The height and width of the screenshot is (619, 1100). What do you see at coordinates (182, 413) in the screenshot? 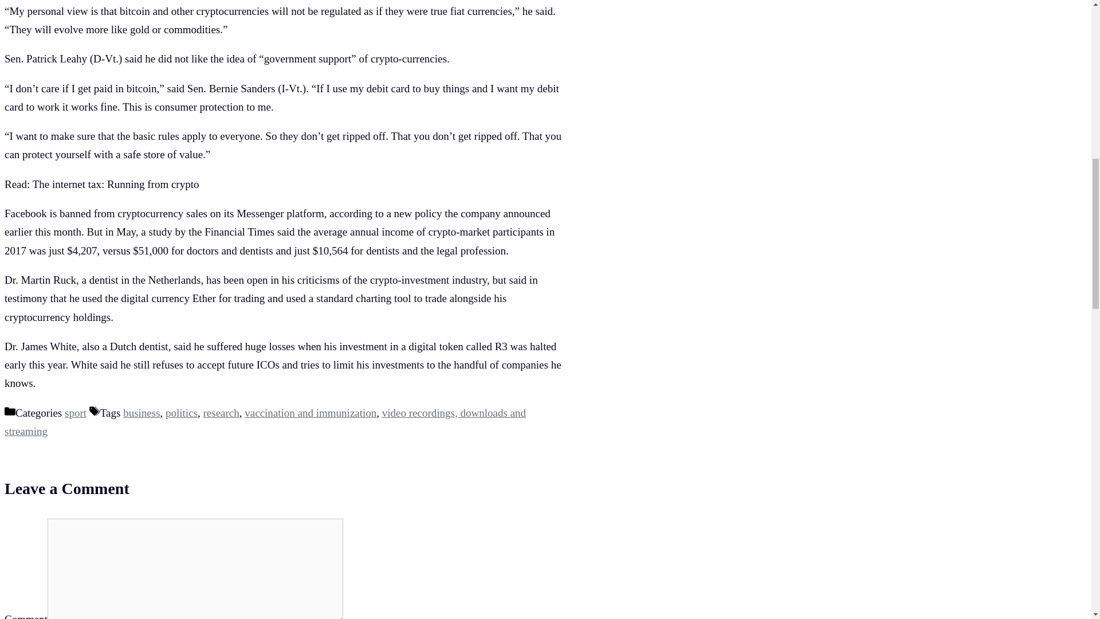
I see `politics` at bounding box center [182, 413].